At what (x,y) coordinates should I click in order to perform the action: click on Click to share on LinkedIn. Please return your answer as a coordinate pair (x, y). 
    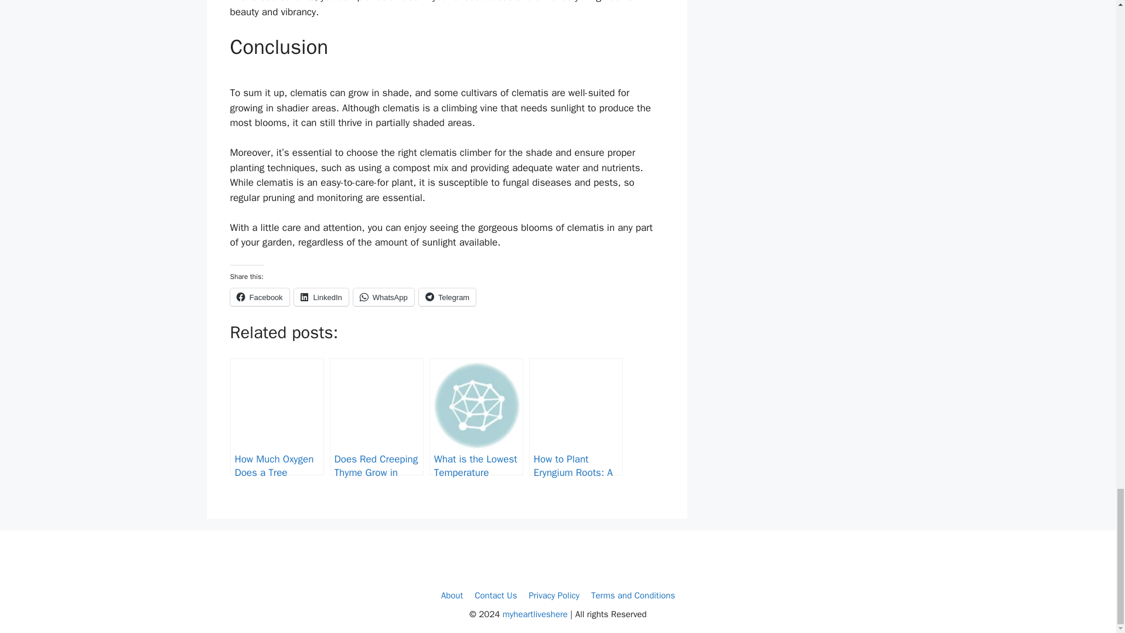
    Looking at the image, I should click on (321, 297).